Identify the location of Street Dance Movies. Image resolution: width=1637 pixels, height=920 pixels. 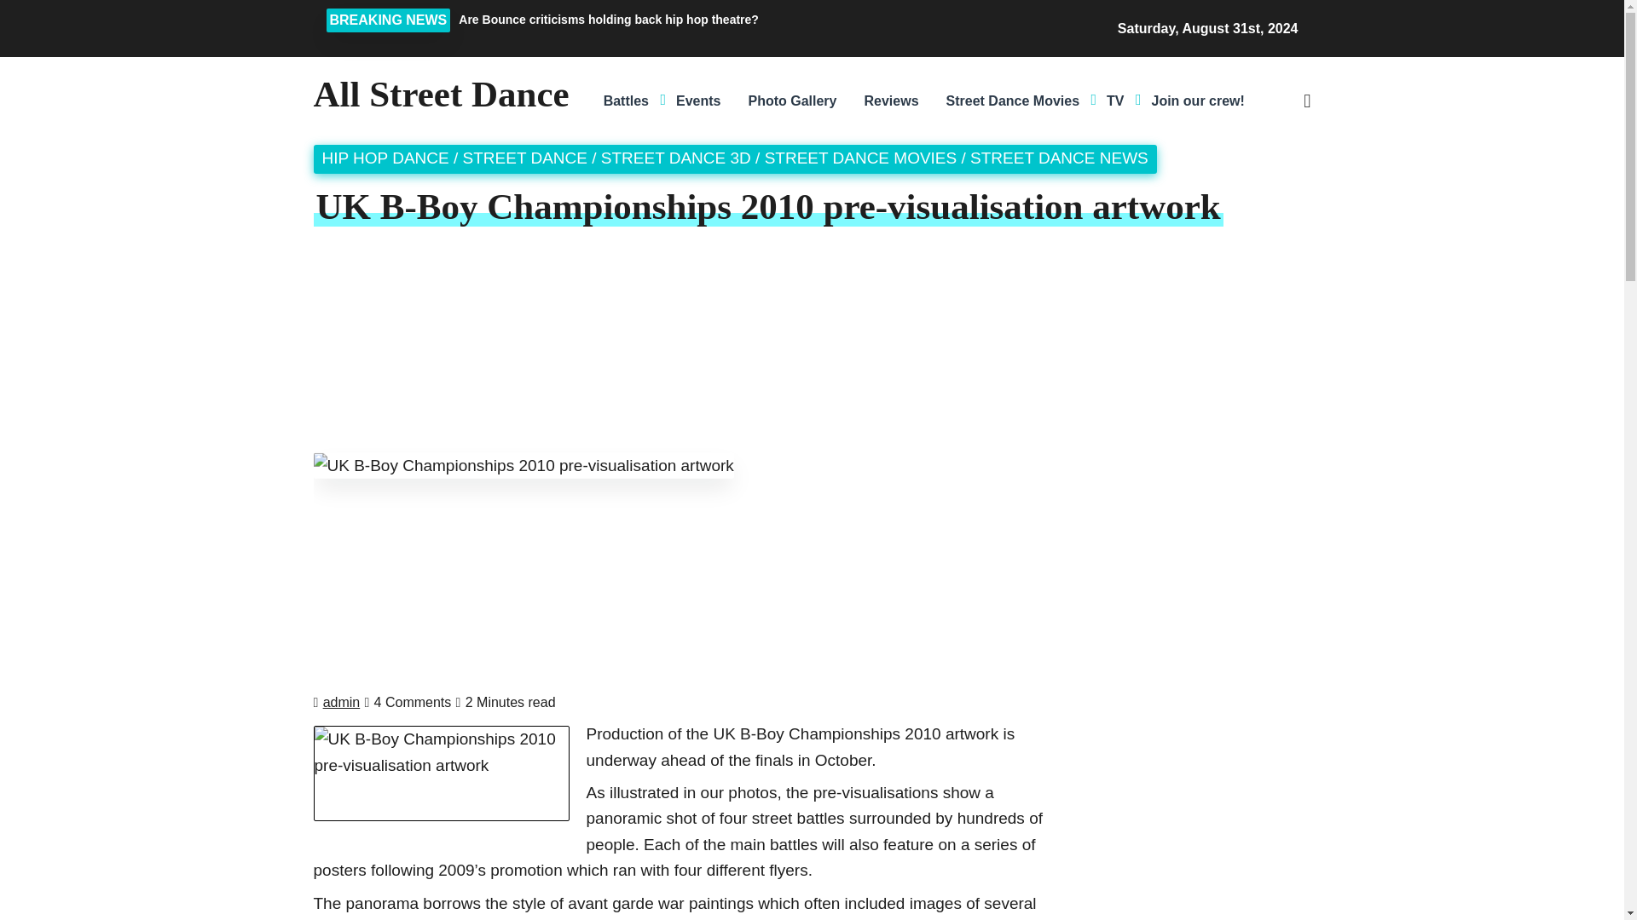
(1013, 101).